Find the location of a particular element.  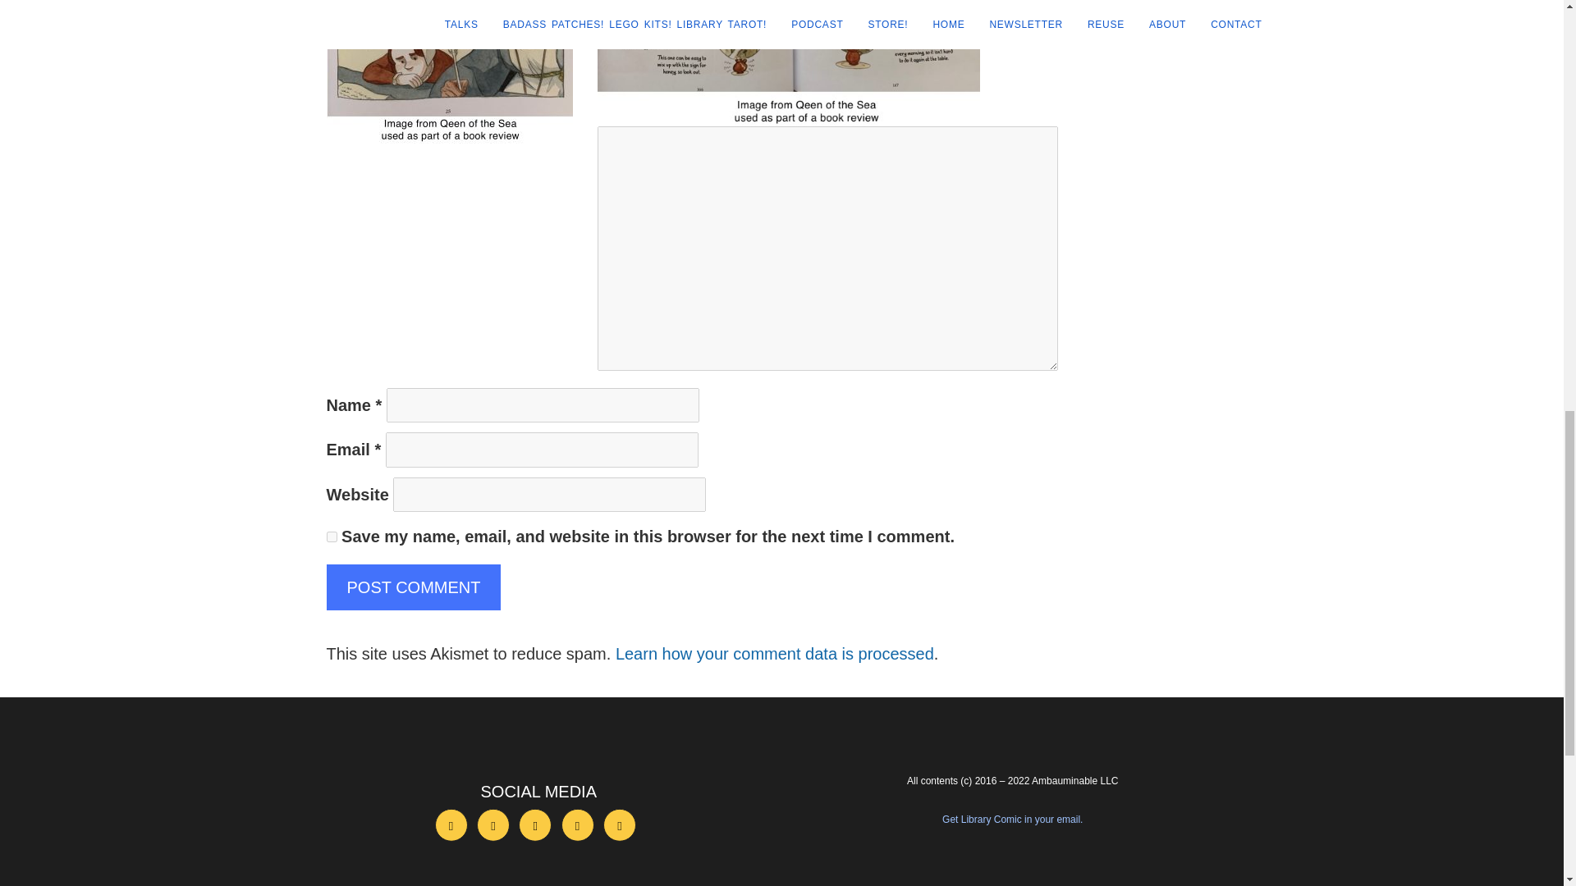

Learn how your comment data is processed is located at coordinates (775, 653).